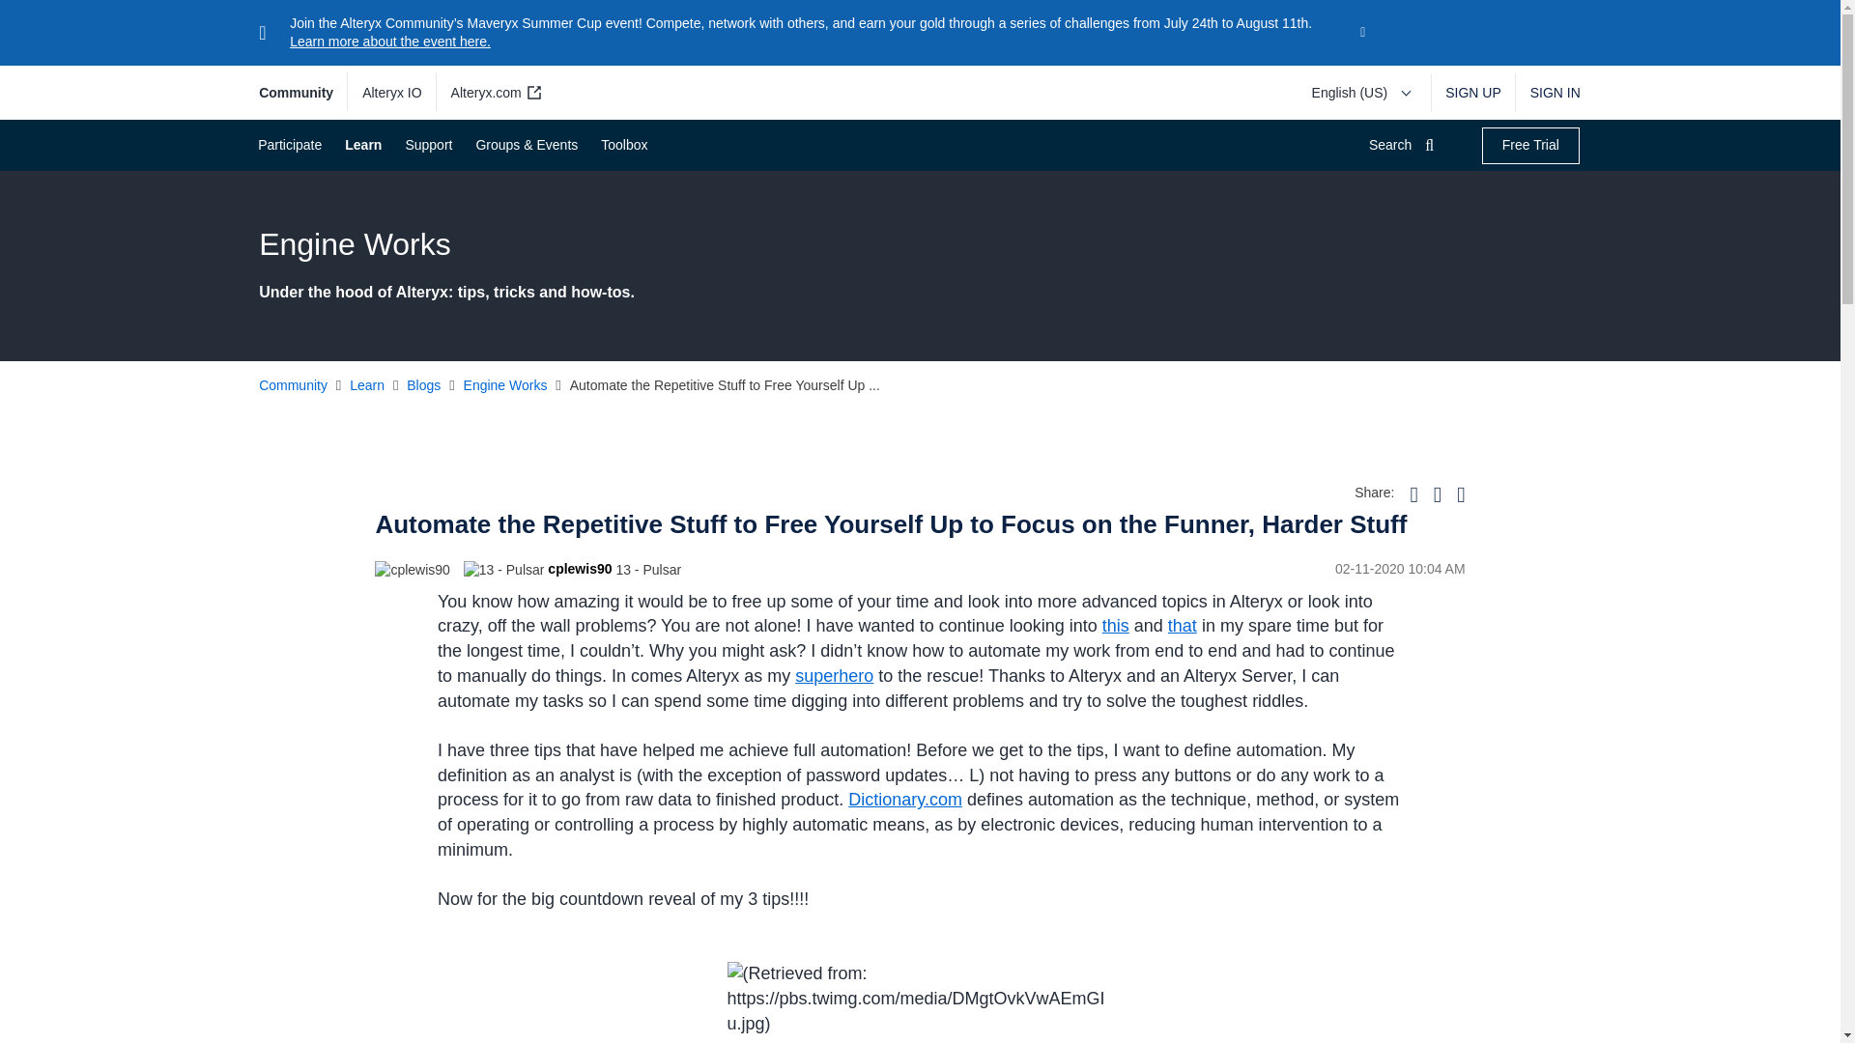 The height and width of the screenshot is (1043, 1855). What do you see at coordinates (1548, 93) in the screenshot?
I see `SIGN IN` at bounding box center [1548, 93].